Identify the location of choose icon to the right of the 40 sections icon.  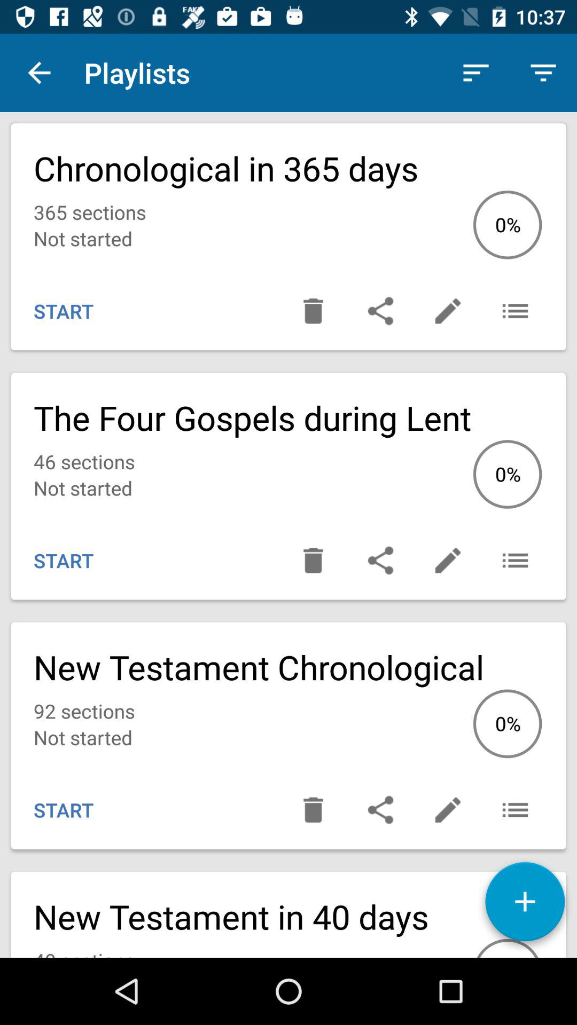
(525, 905).